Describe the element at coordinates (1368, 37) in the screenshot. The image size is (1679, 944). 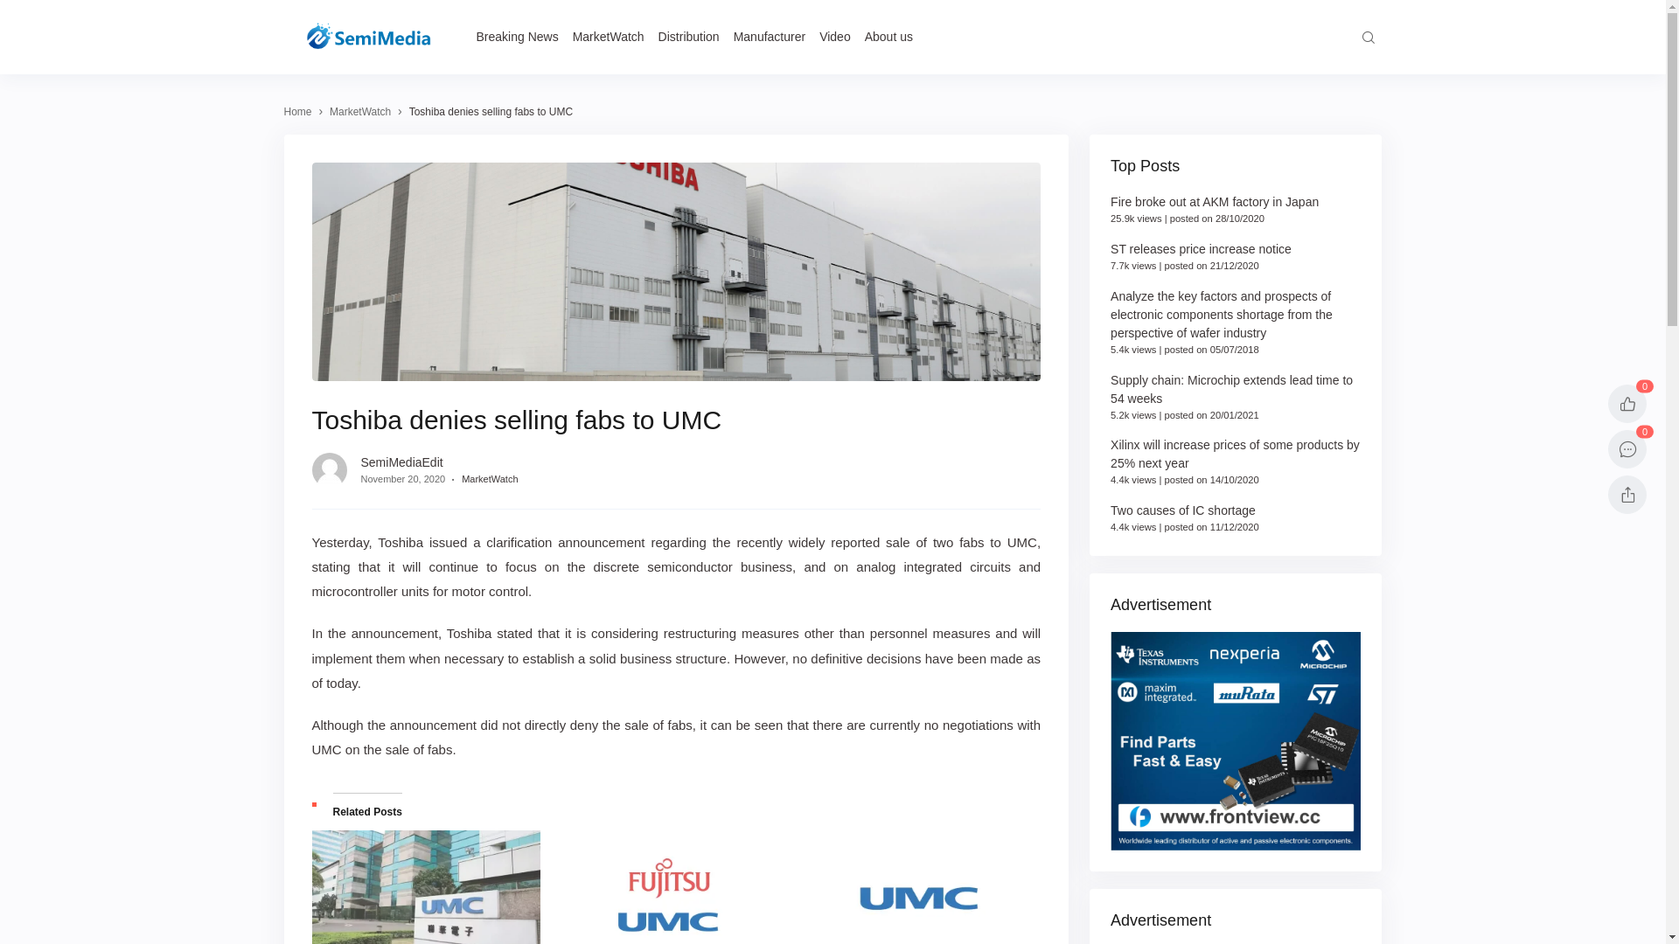
I see `Search` at that location.